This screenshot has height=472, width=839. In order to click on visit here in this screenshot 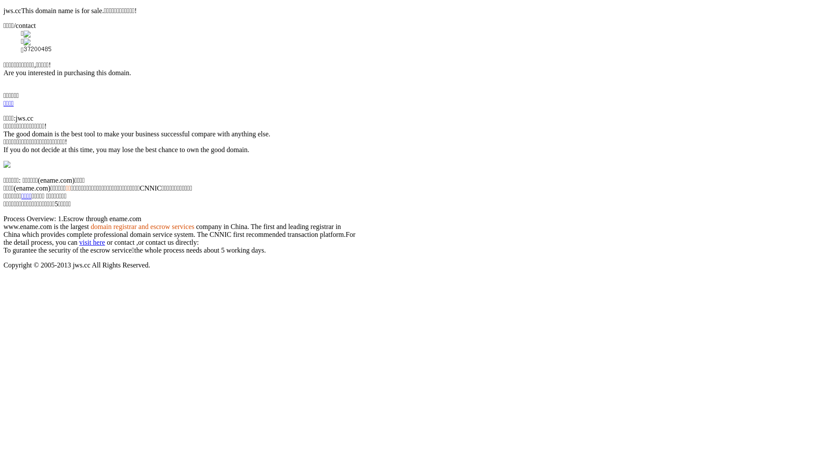, I will do `click(92, 242)`.